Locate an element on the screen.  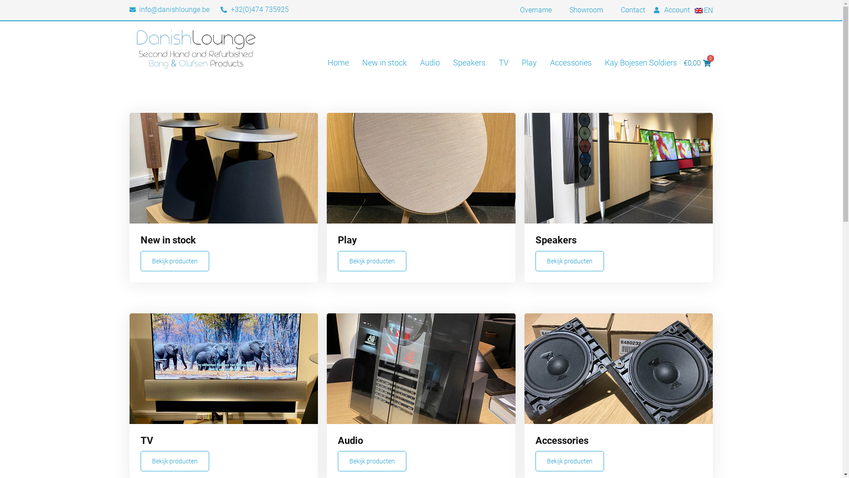
Bekijk producten is located at coordinates (570, 261).